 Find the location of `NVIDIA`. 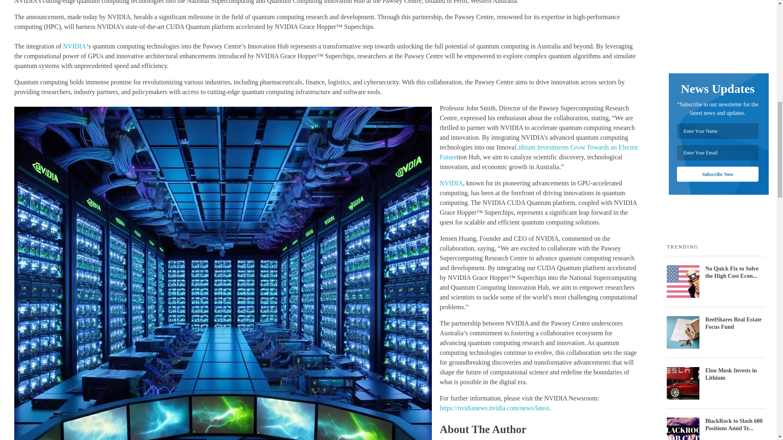

NVIDIA is located at coordinates (75, 46).